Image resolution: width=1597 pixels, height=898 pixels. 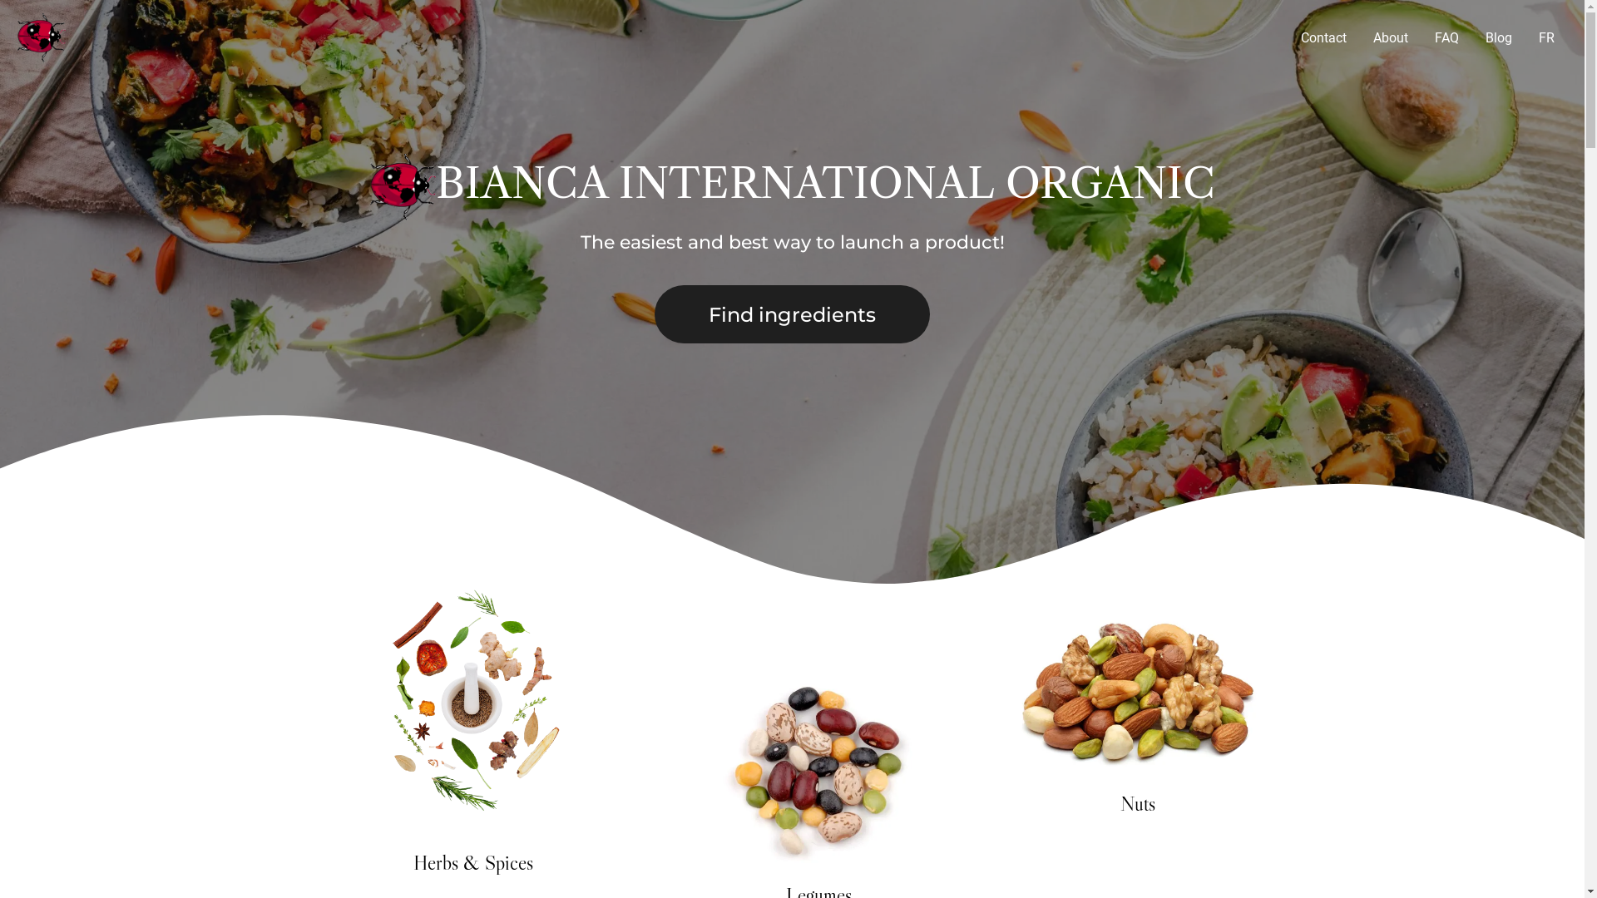 What do you see at coordinates (1391, 38) in the screenshot?
I see `About` at bounding box center [1391, 38].